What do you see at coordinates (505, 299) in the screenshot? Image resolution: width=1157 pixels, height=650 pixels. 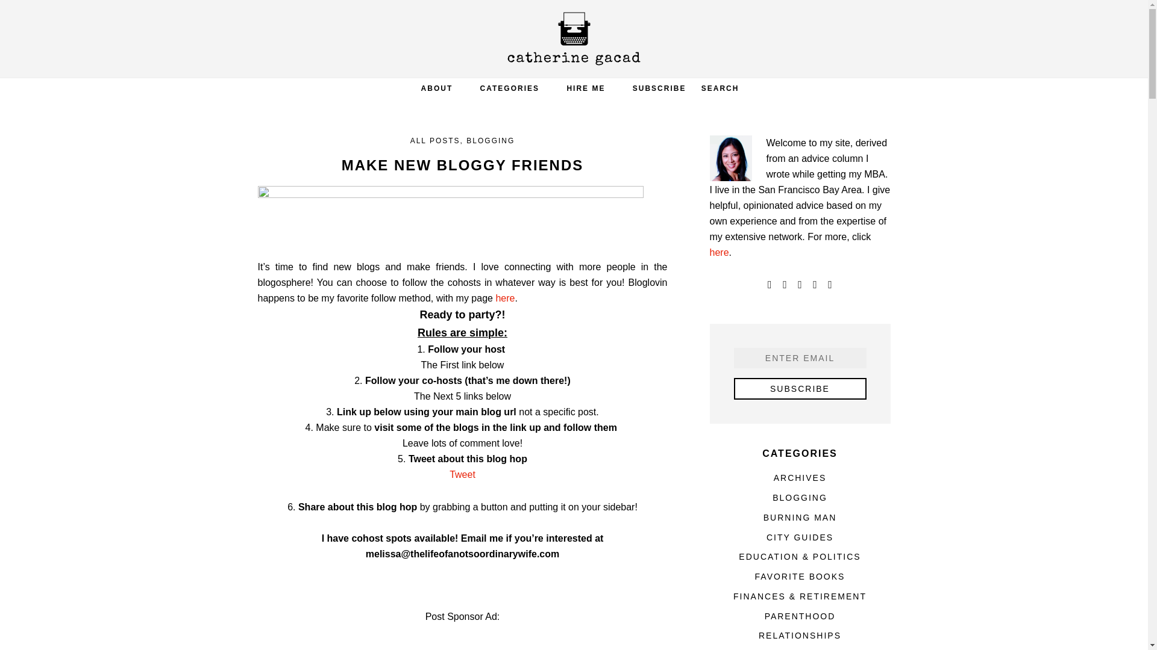 I see `here` at bounding box center [505, 299].